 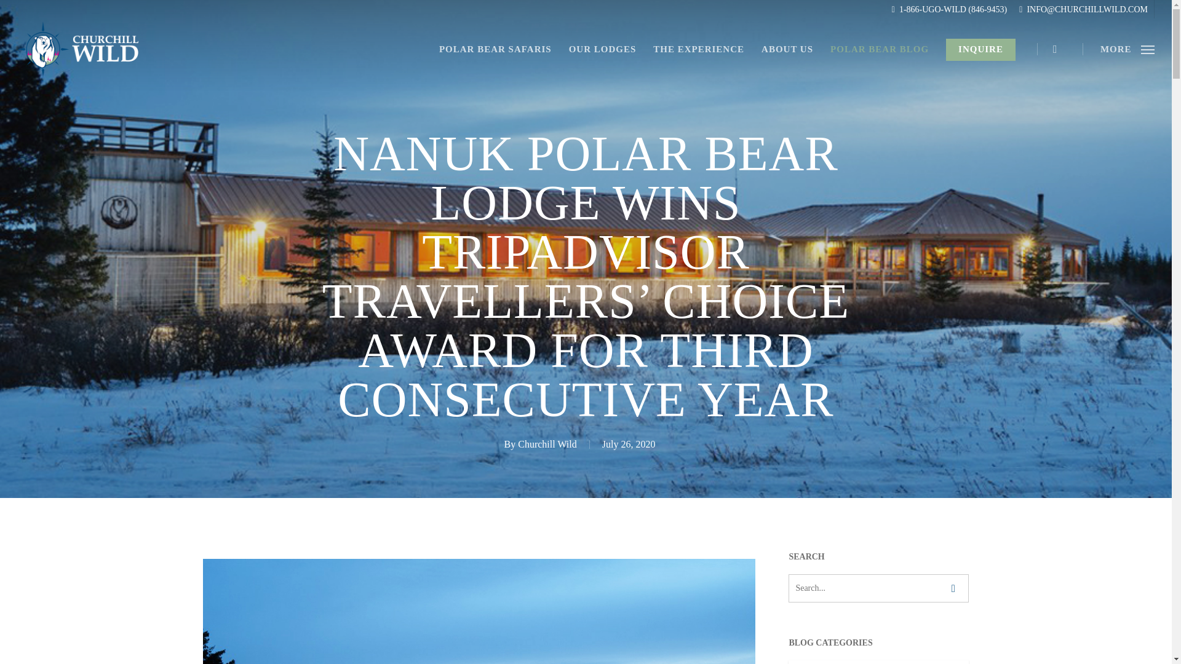 What do you see at coordinates (880, 49) in the screenshot?
I see `POLAR BEAR BLOG` at bounding box center [880, 49].